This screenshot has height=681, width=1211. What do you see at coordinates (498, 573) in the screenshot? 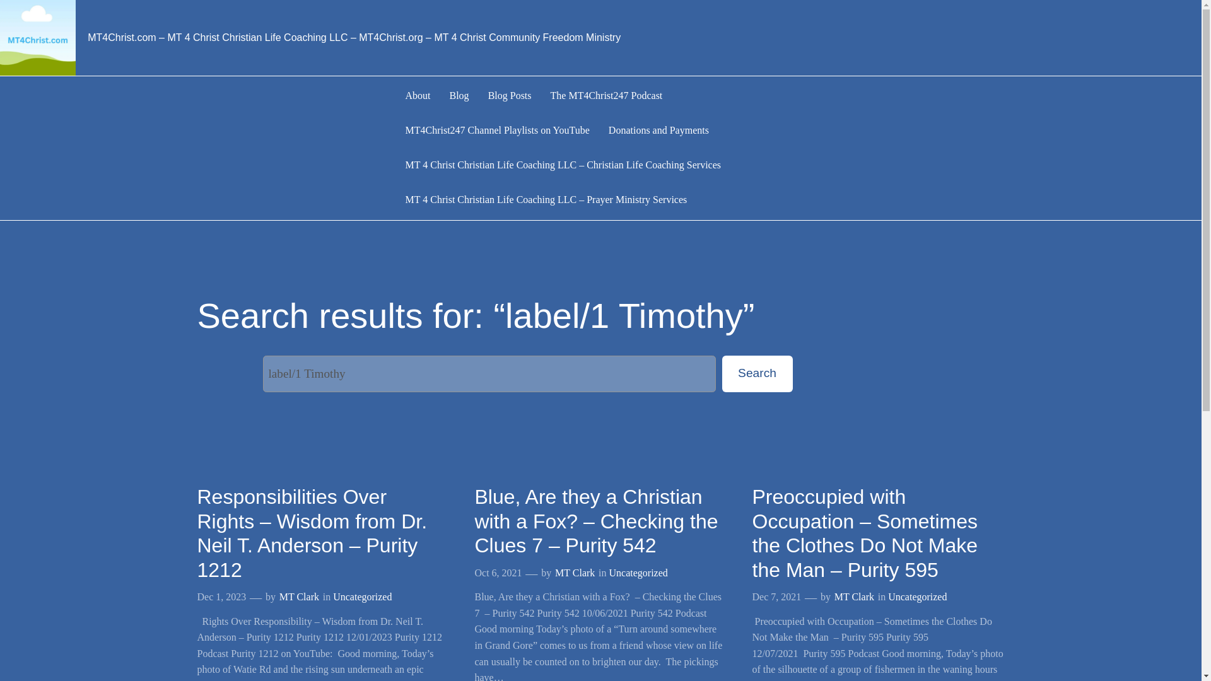
I see `Oct 6, 2021` at bounding box center [498, 573].